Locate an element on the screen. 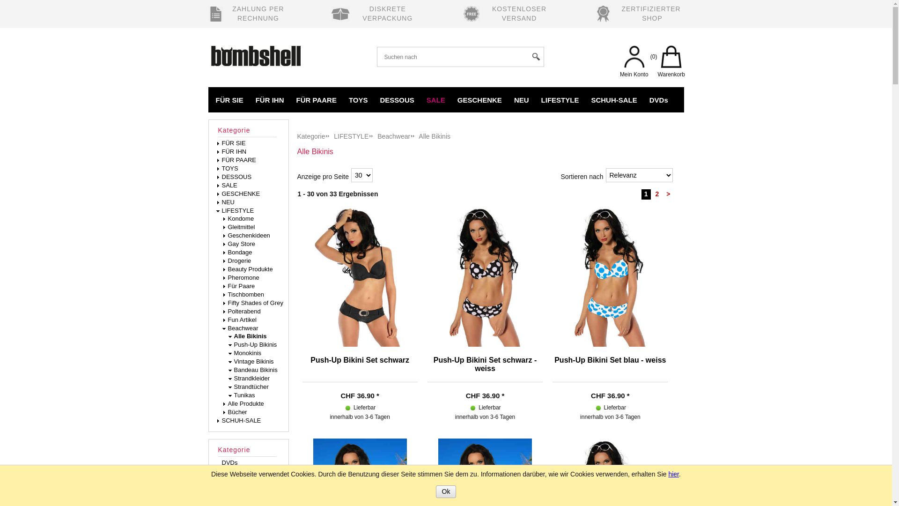 This screenshot has width=899, height=506. Zum Produkt is located at coordinates (485, 276).